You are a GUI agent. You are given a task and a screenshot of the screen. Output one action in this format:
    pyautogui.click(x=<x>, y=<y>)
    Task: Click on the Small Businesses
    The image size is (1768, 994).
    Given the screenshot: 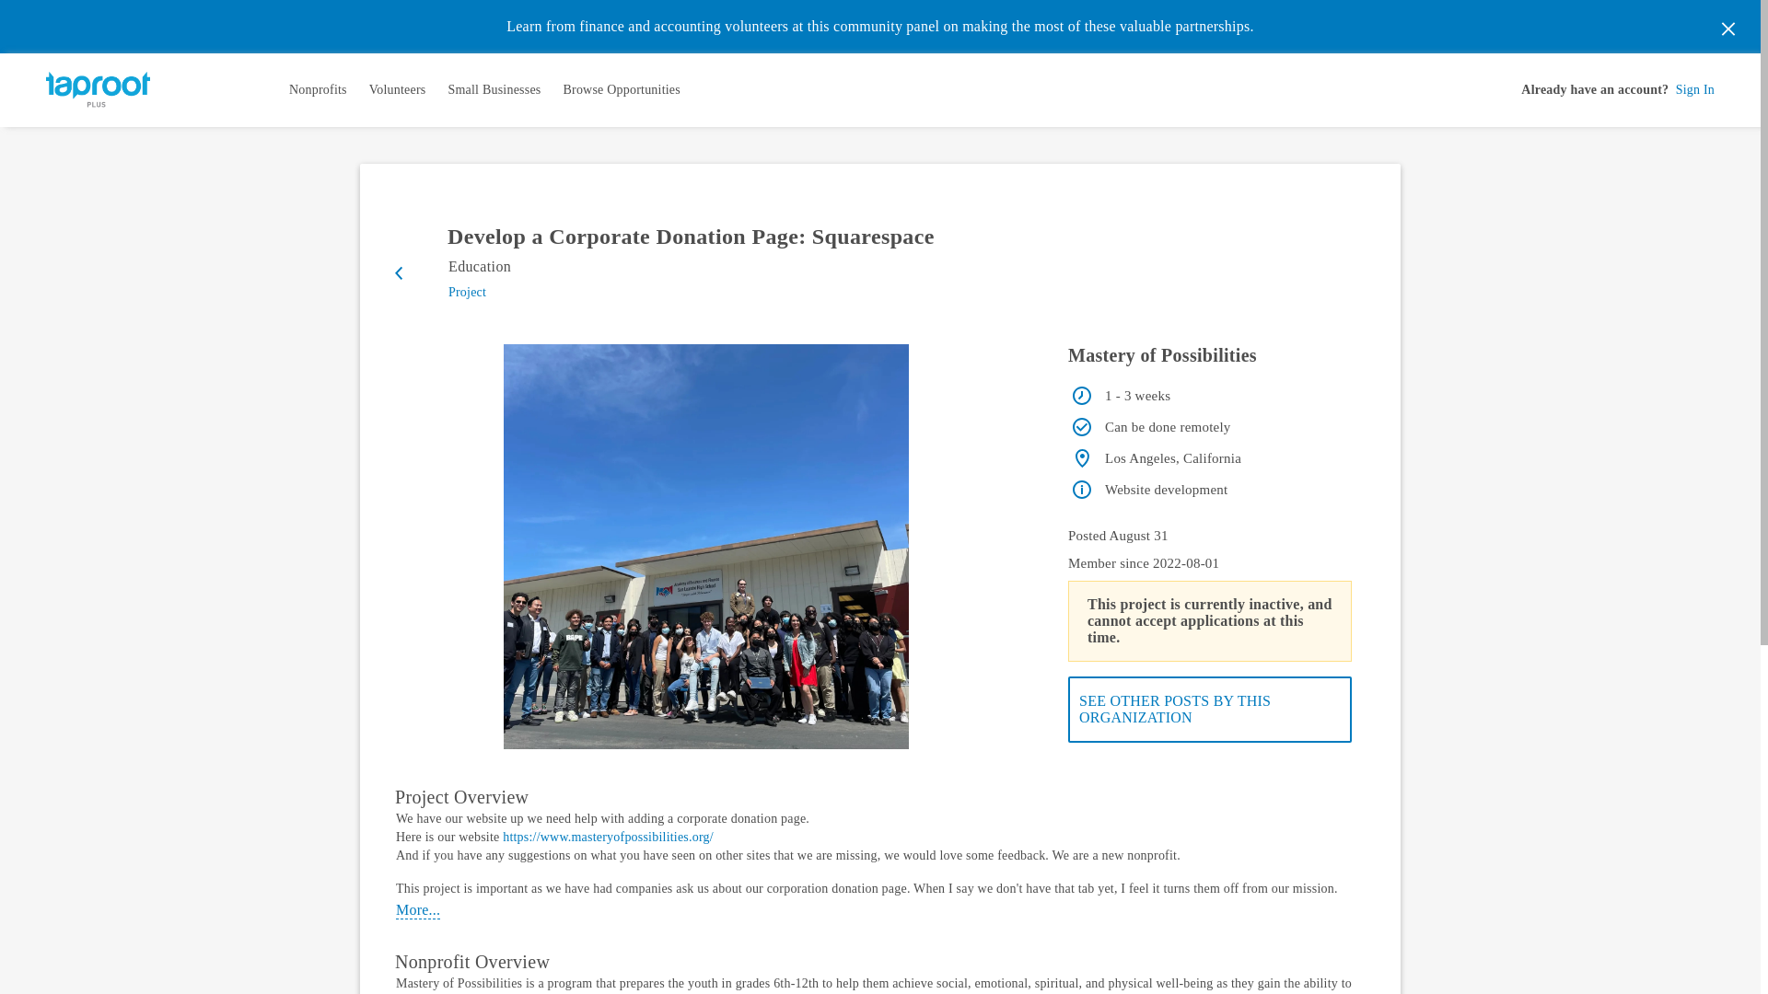 What is the action you would take?
    pyautogui.click(x=494, y=90)
    